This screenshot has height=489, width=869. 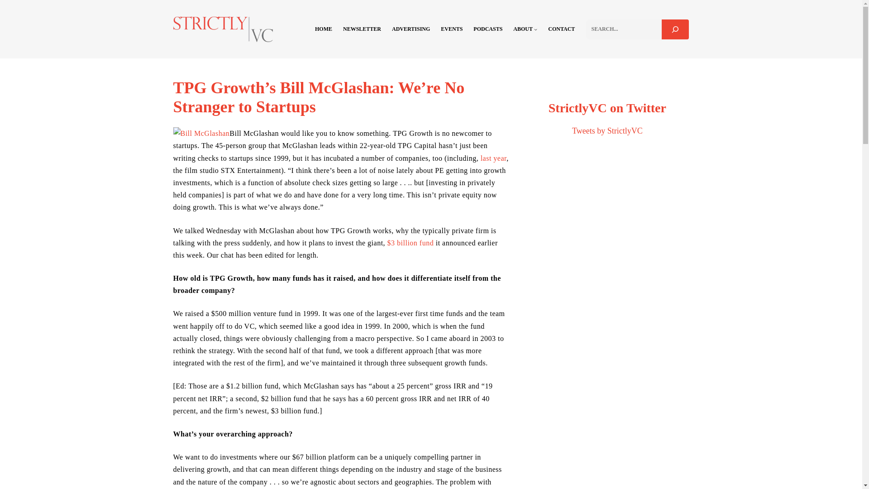 I want to click on NEWSLETTER, so click(x=362, y=29).